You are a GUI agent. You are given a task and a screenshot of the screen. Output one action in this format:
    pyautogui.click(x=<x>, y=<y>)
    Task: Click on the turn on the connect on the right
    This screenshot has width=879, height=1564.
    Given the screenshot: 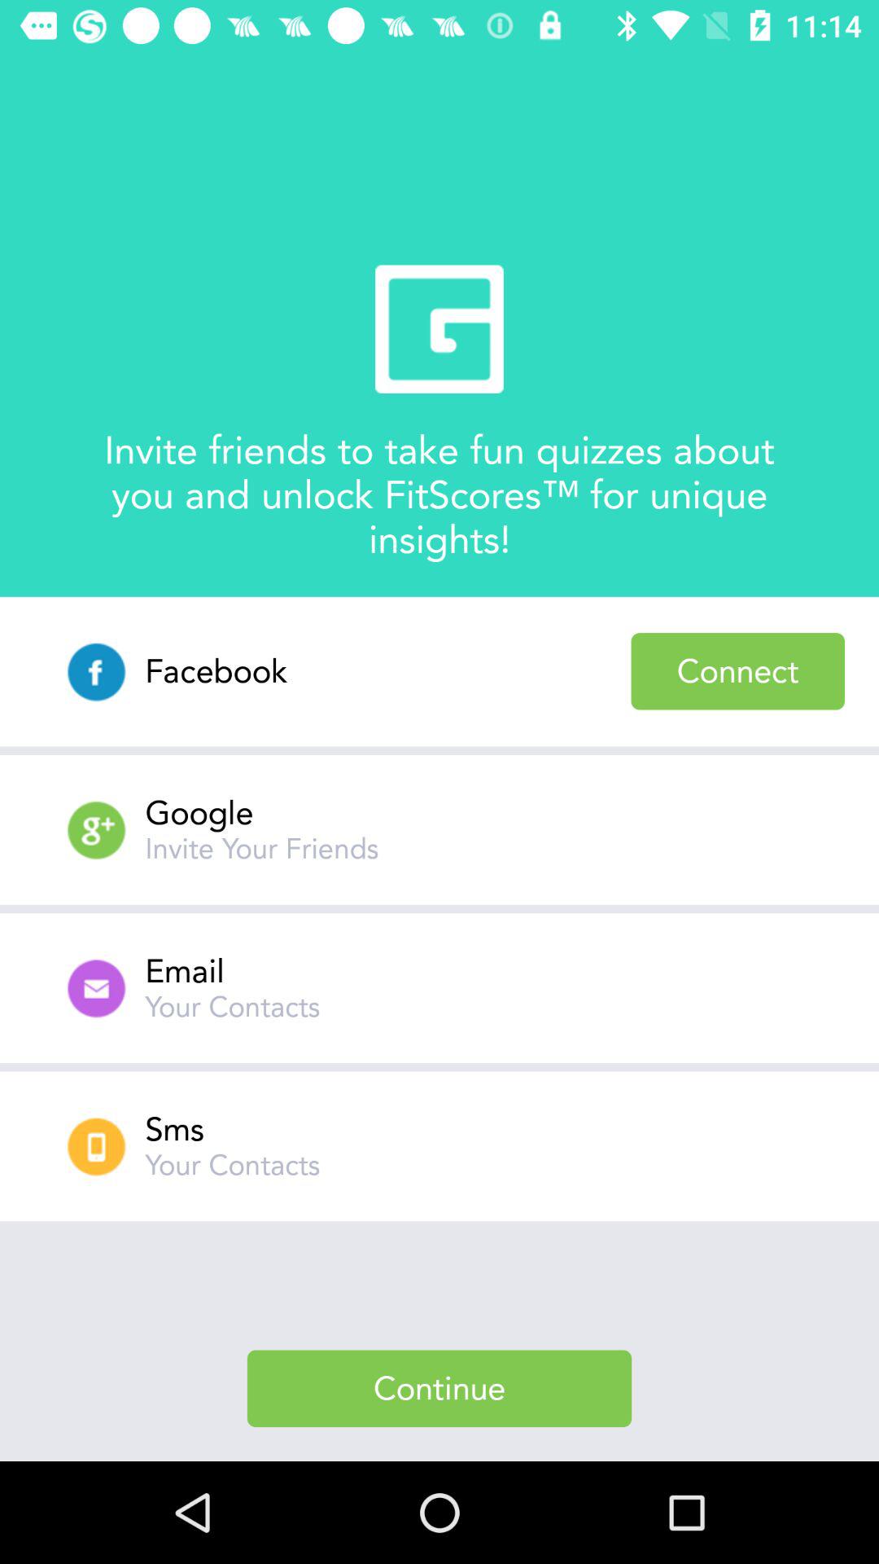 What is the action you would take?
    pyautogui.click(x=737, y=671)
    